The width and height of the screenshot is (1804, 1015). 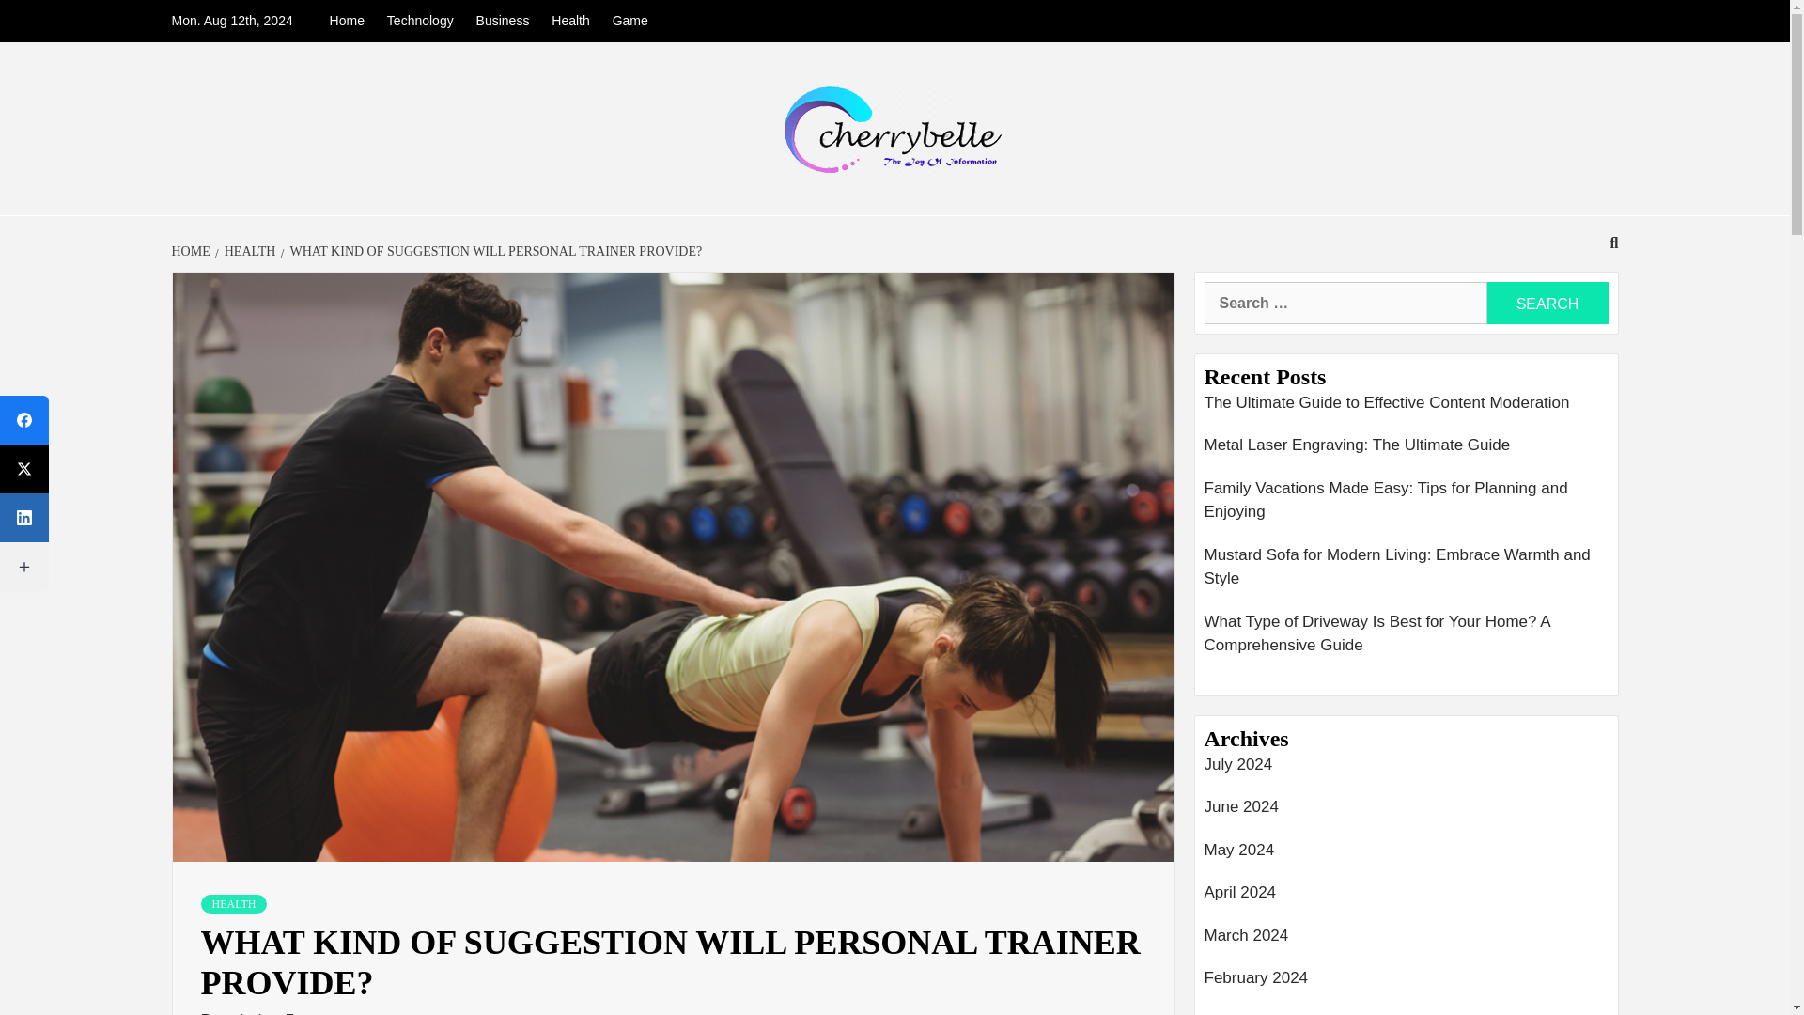 I want to click on May 2024, so click(x=1407, y=855).